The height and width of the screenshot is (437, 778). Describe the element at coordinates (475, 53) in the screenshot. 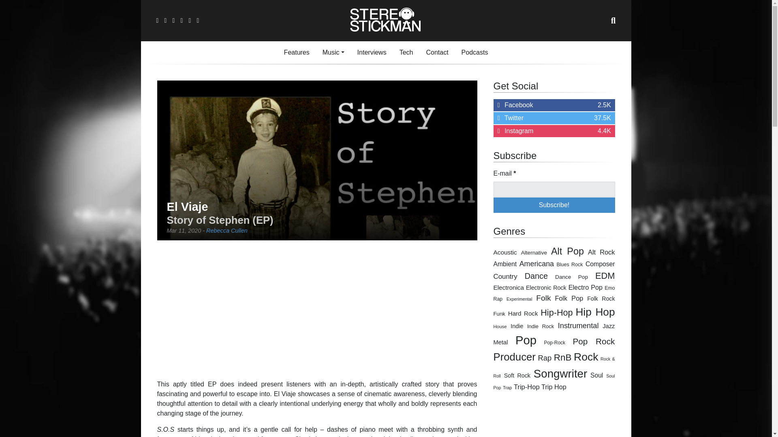

I see `Rebecca Cullen` at that location.